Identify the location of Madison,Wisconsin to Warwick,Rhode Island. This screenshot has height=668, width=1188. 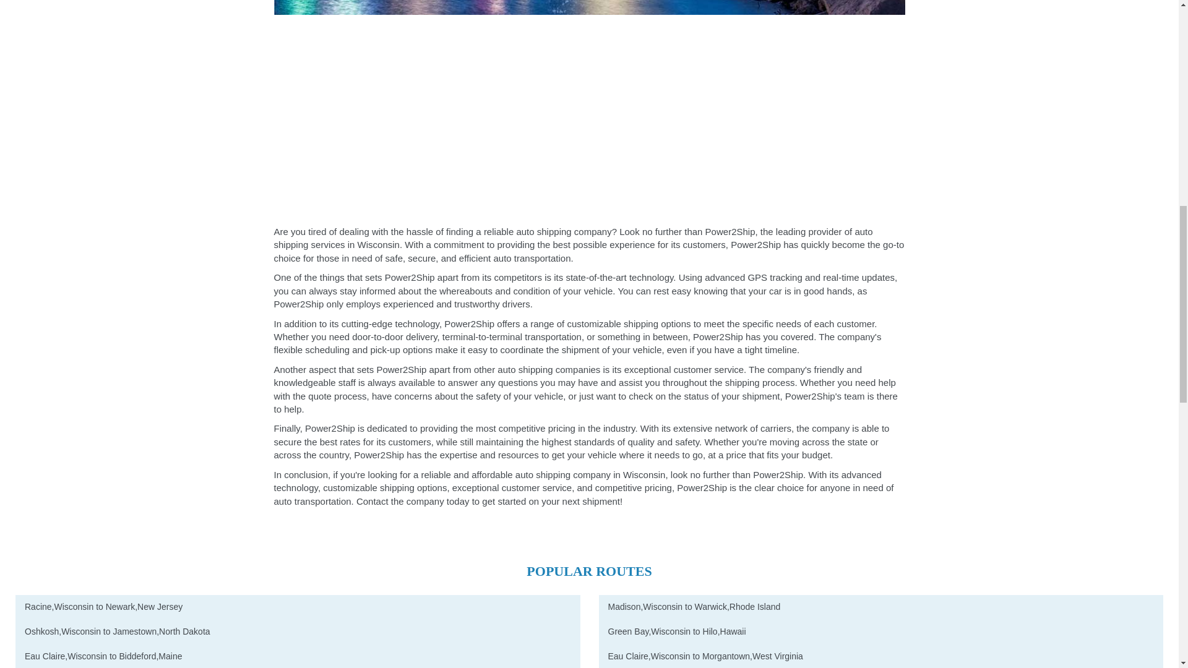
(881, 607).